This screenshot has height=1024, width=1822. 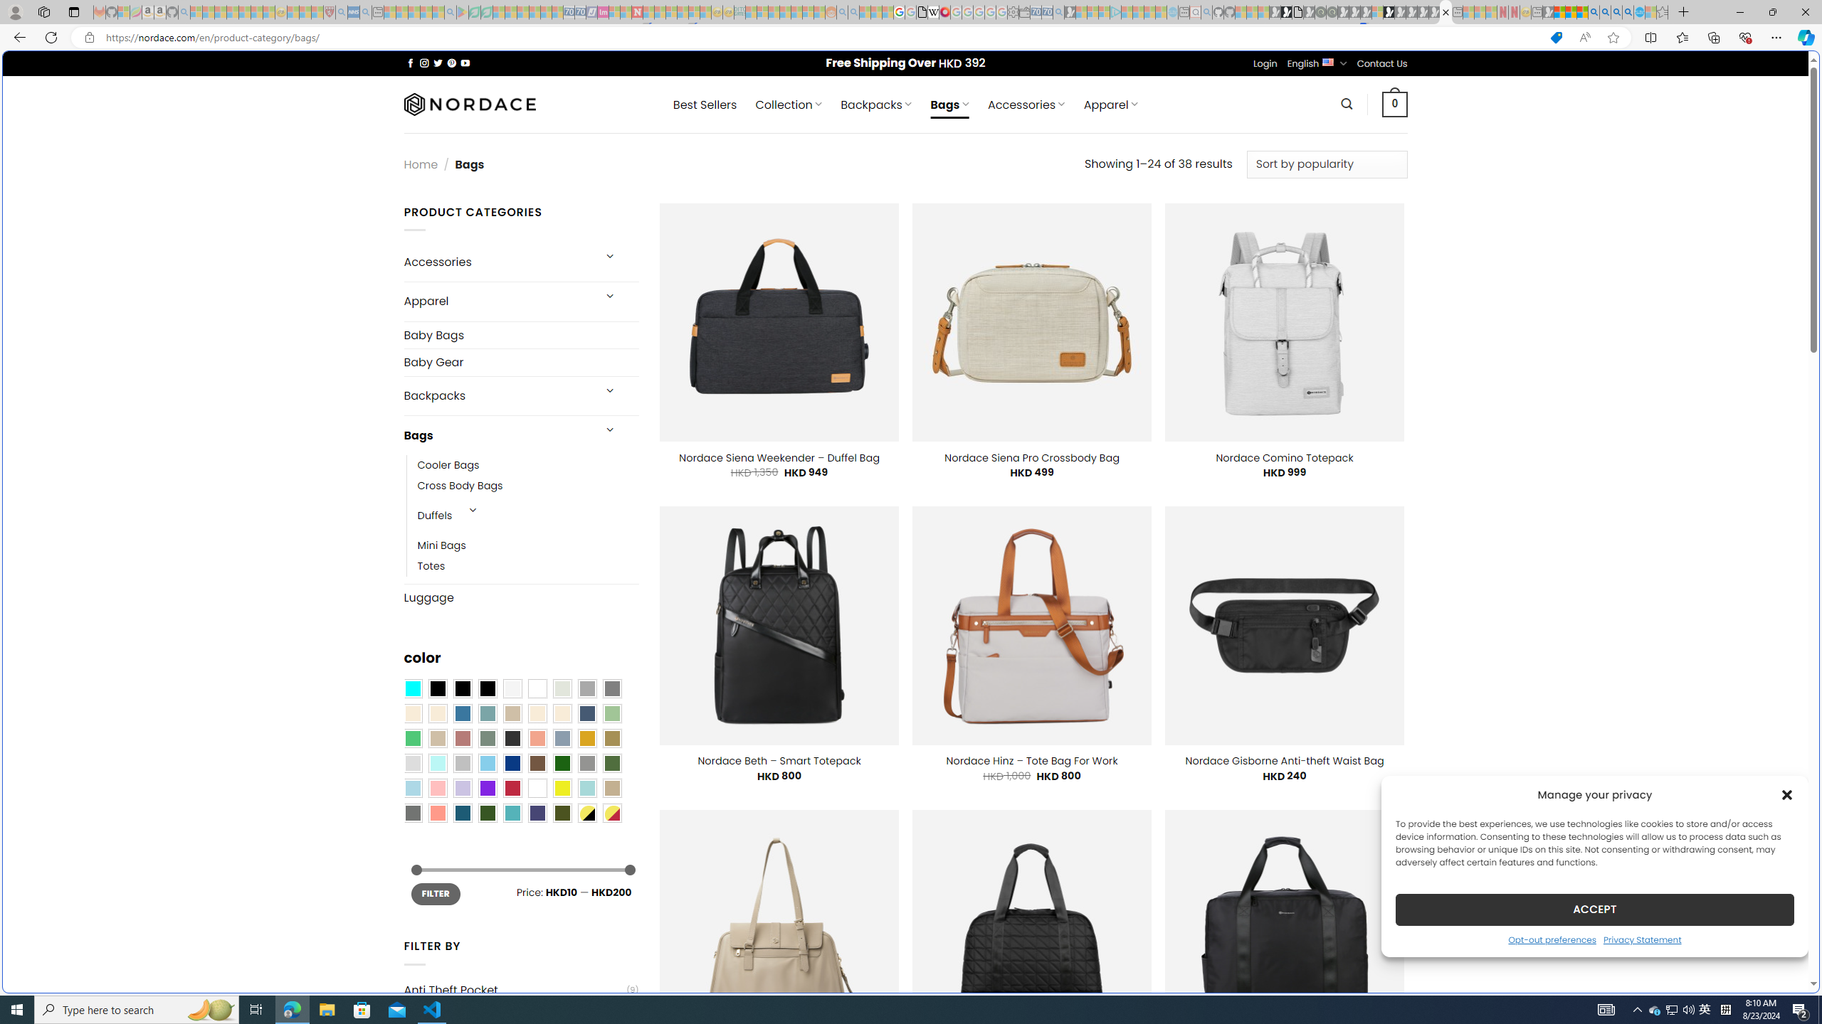 I want to click on All Black, so click(x=437, y=689).